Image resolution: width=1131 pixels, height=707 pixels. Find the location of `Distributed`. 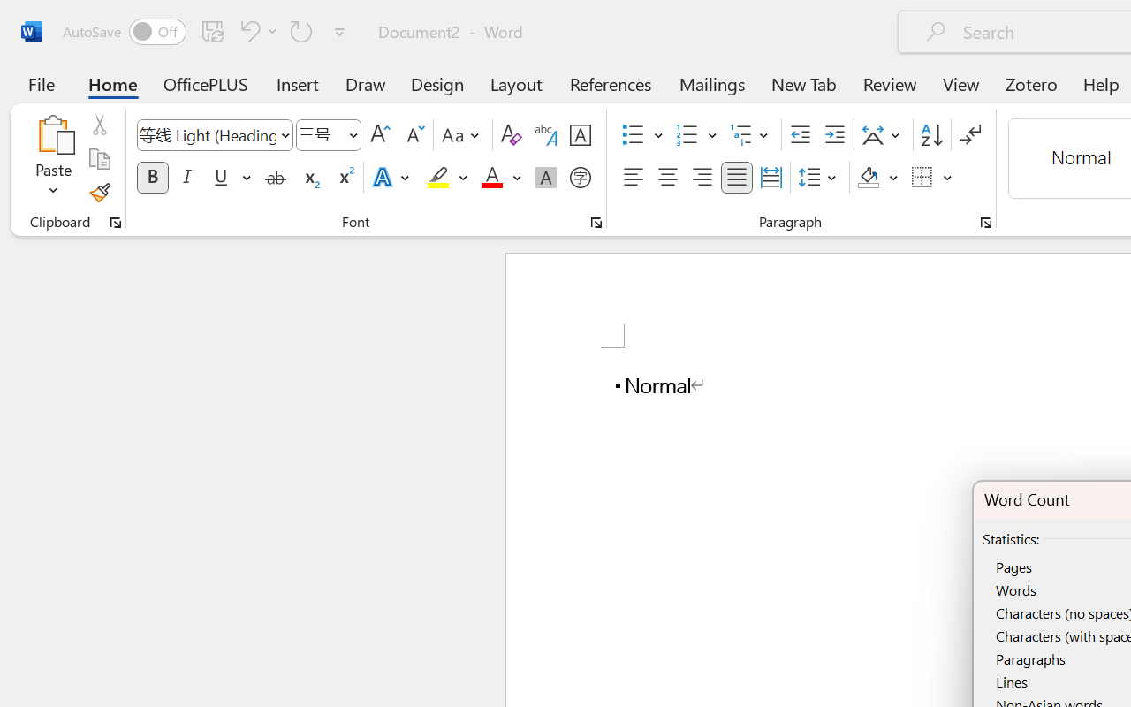

Distributed is located at coordinates (770, 178).